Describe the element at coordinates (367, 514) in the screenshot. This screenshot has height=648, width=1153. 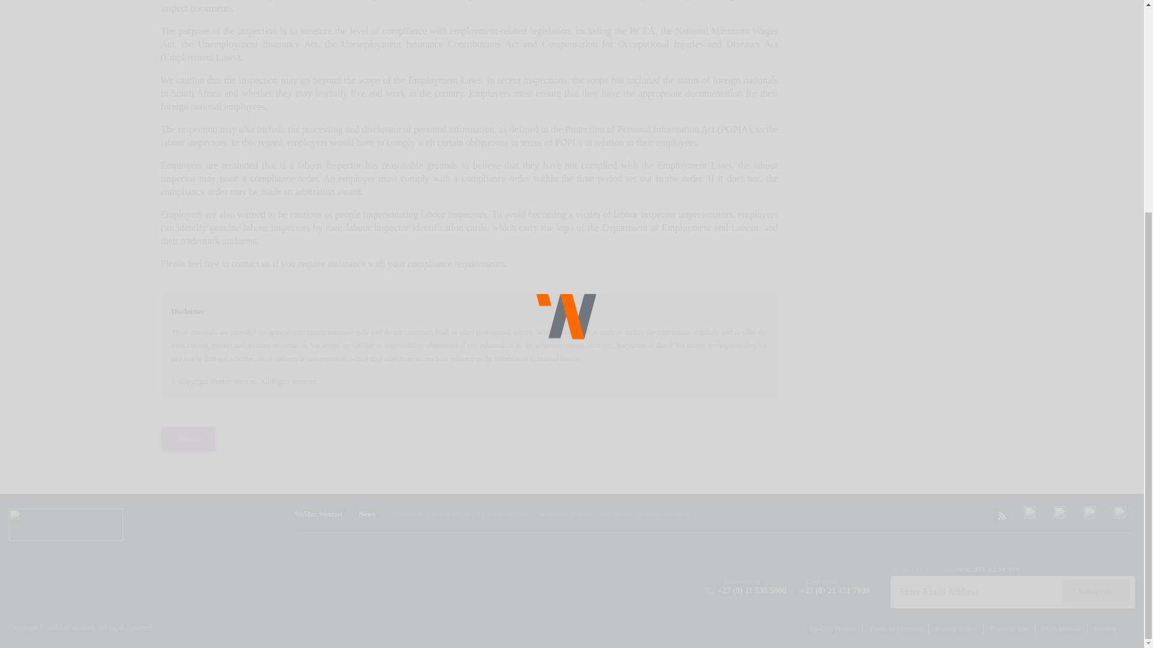
I see `News` at that location.